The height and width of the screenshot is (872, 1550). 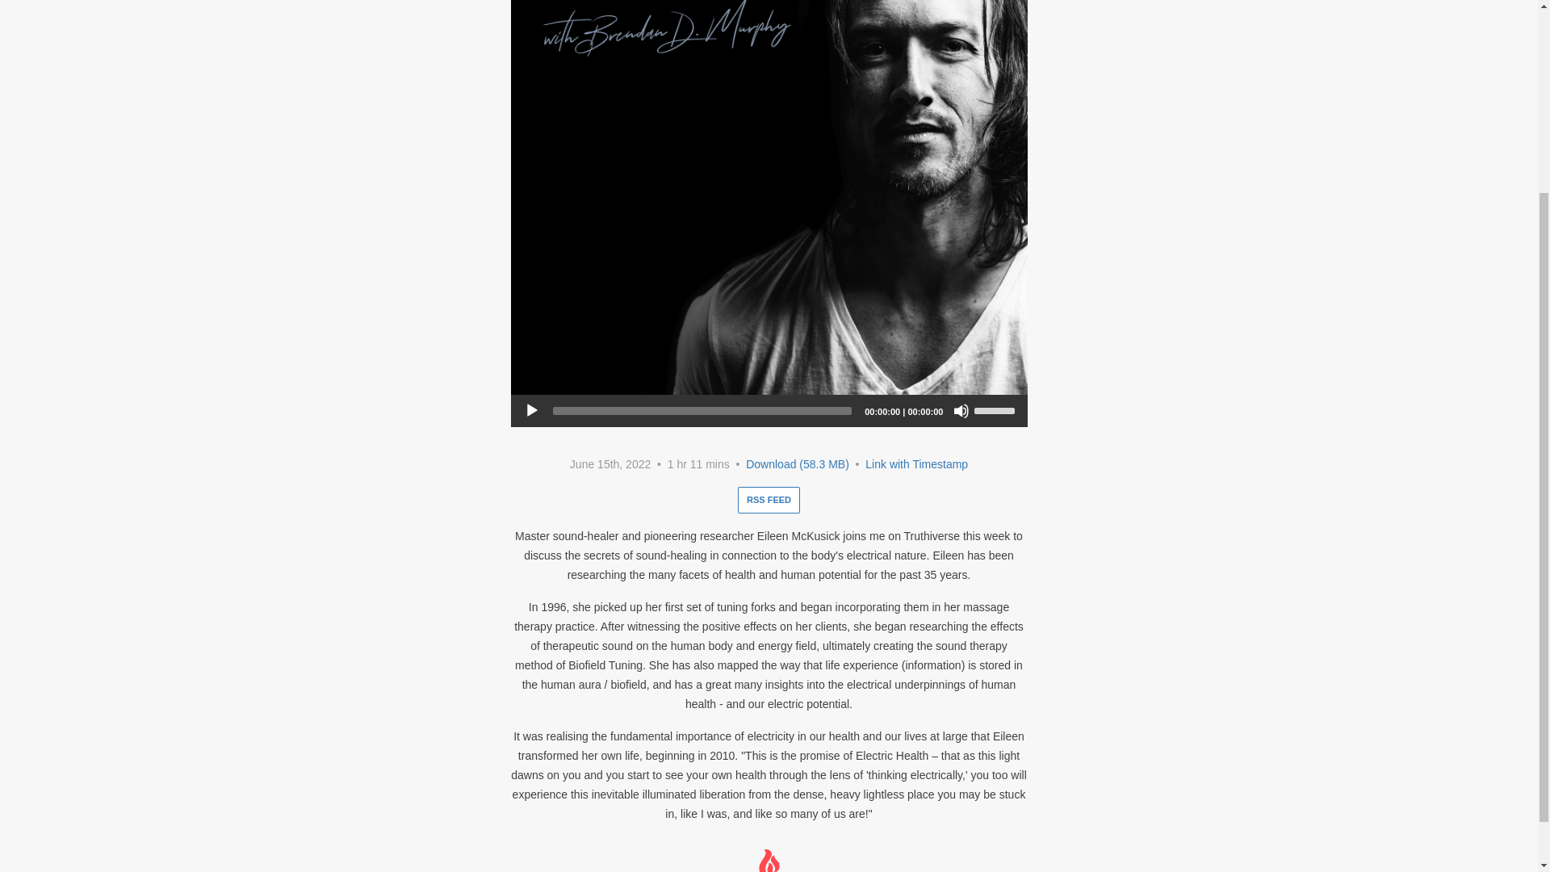 What do you see at coordinates (769, 500) in the screenshot?
I see `RSS FEED` at bounding box center [769, 500].